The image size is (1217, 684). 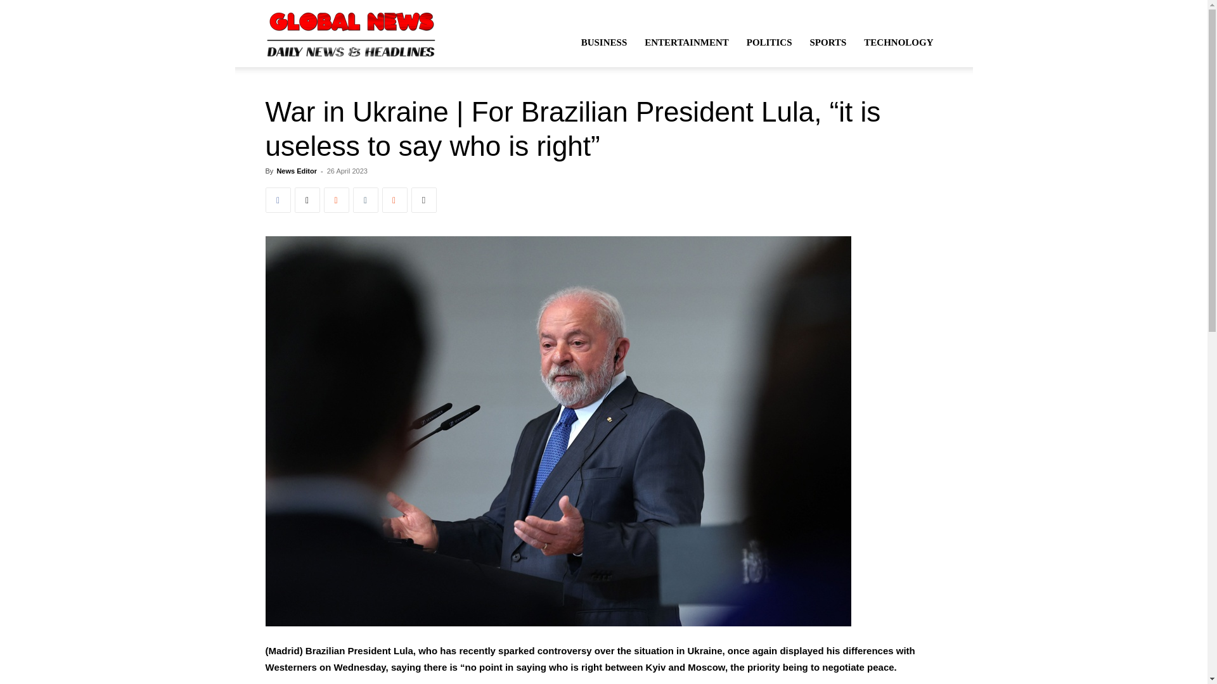 What do you see at coordinates (336, 199) in the screenshot?
I see `ReddIt` at bounding box center [336, 199].